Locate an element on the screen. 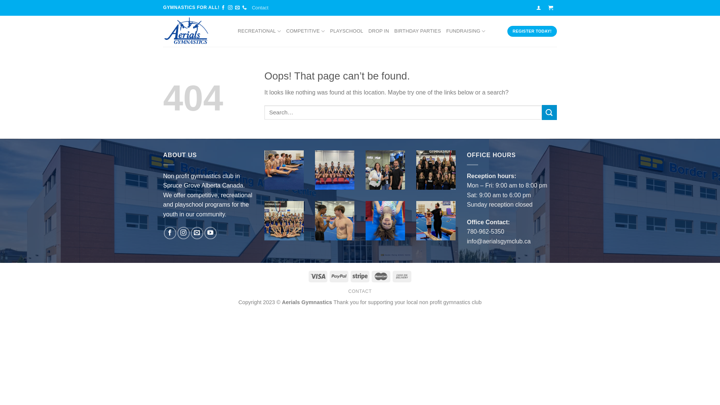 The height and width of the screenshot is (405, 720). Cart is located at coordinates (551, 7).